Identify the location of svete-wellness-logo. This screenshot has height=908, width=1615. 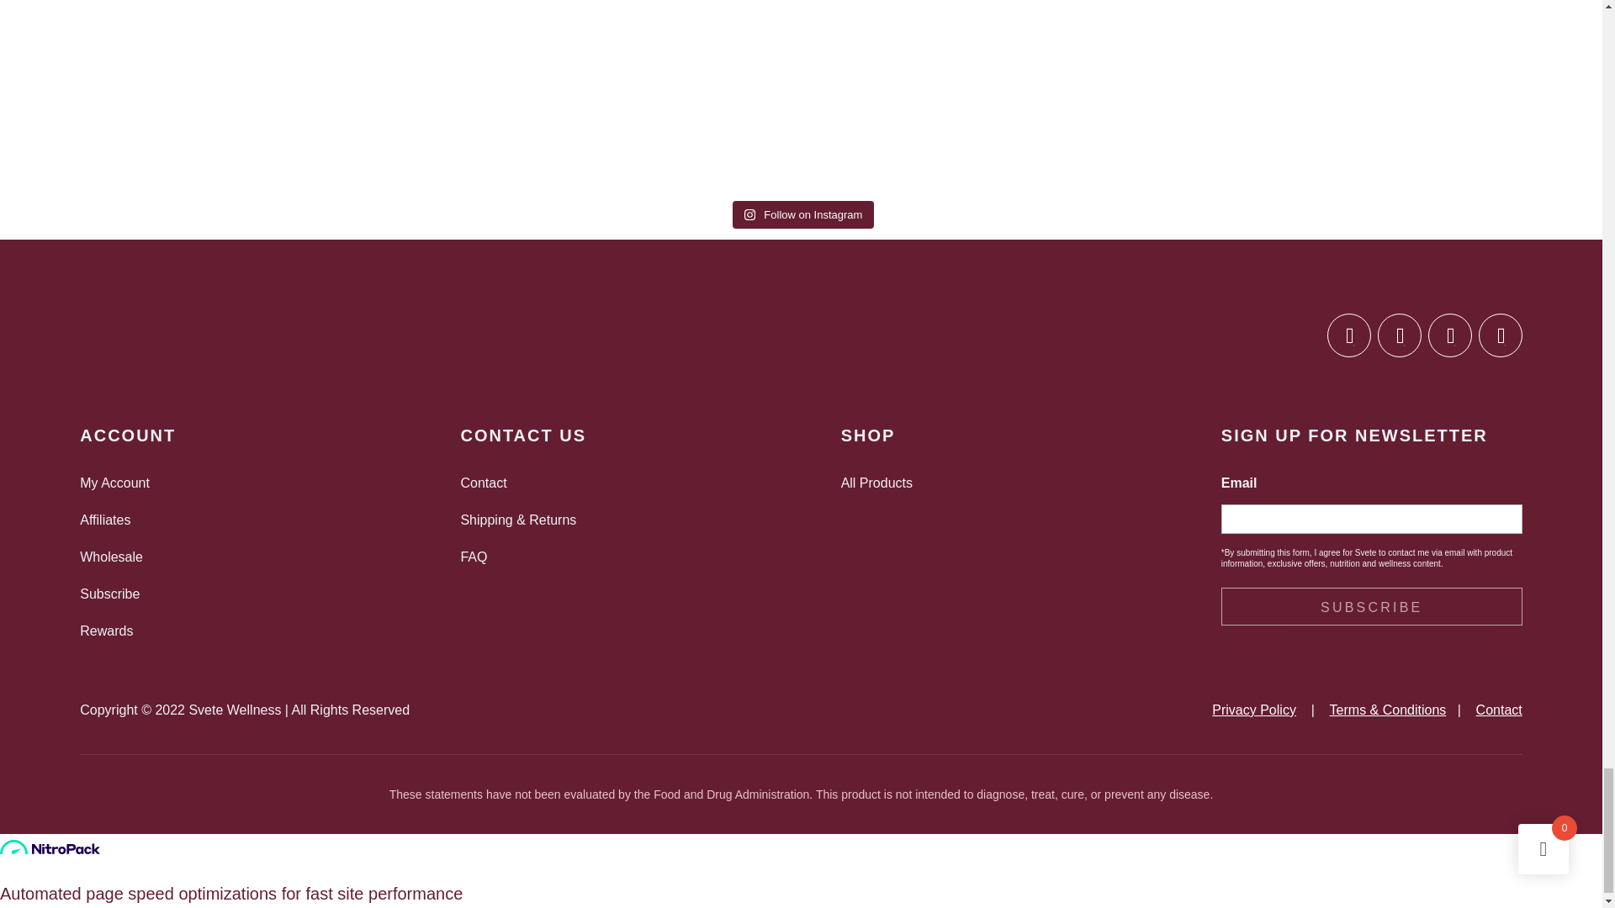
(163, 338).